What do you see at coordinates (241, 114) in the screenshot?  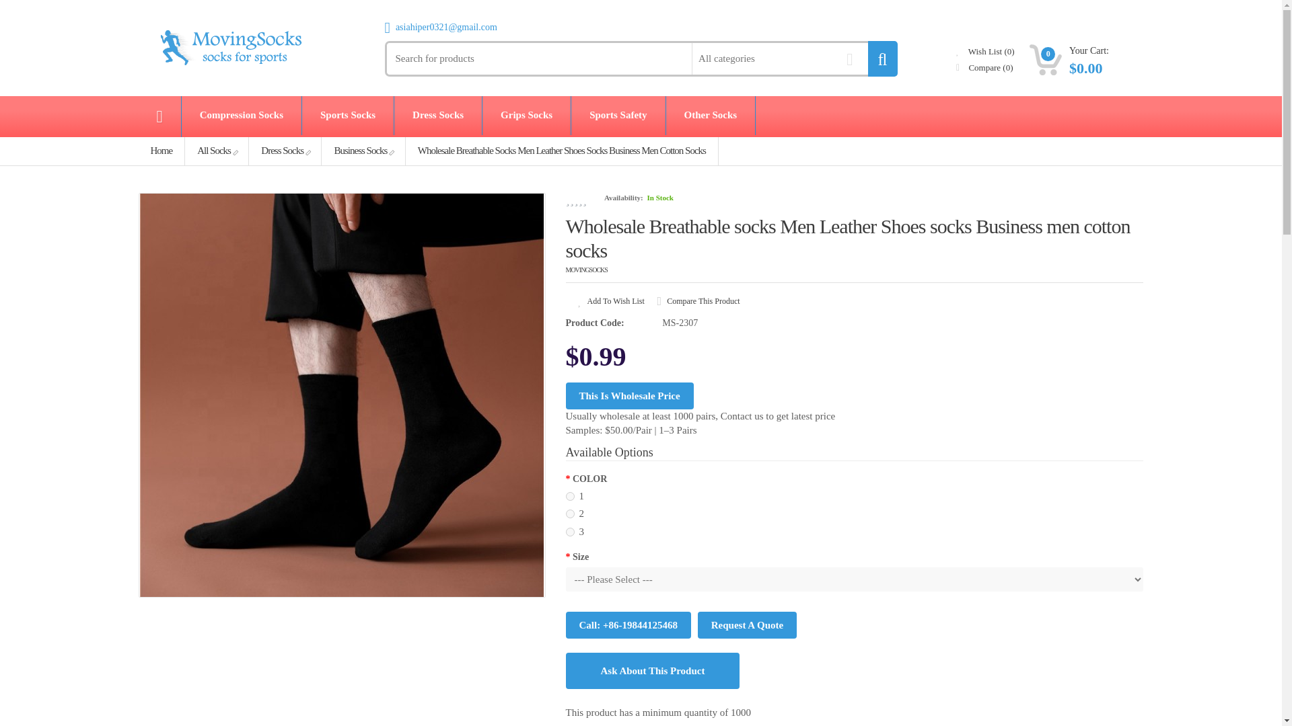 I see `Compression Socks` at bounding box center [241, 114].